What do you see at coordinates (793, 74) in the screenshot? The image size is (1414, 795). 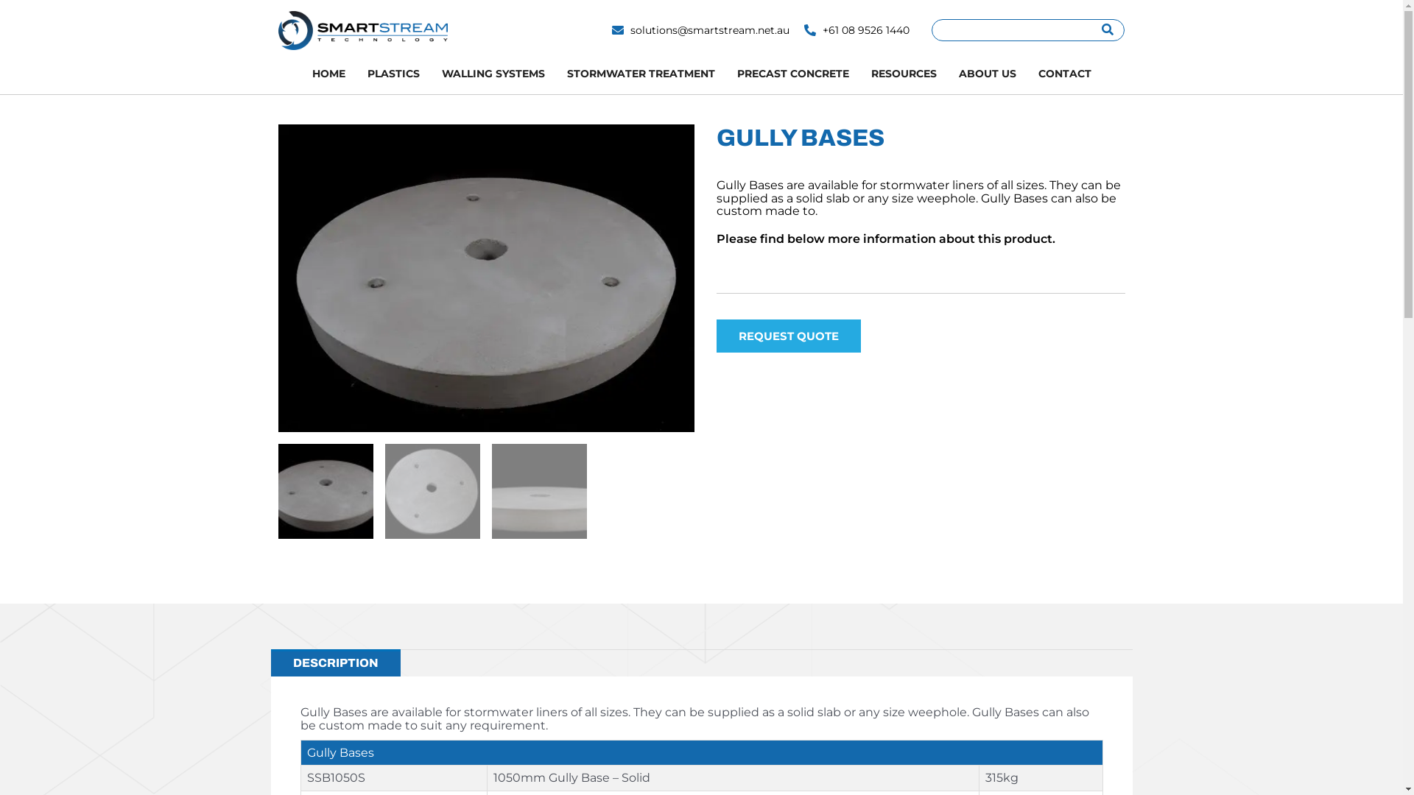 I see `PRECAST CONCRETE` at bounding box center [793, 74].